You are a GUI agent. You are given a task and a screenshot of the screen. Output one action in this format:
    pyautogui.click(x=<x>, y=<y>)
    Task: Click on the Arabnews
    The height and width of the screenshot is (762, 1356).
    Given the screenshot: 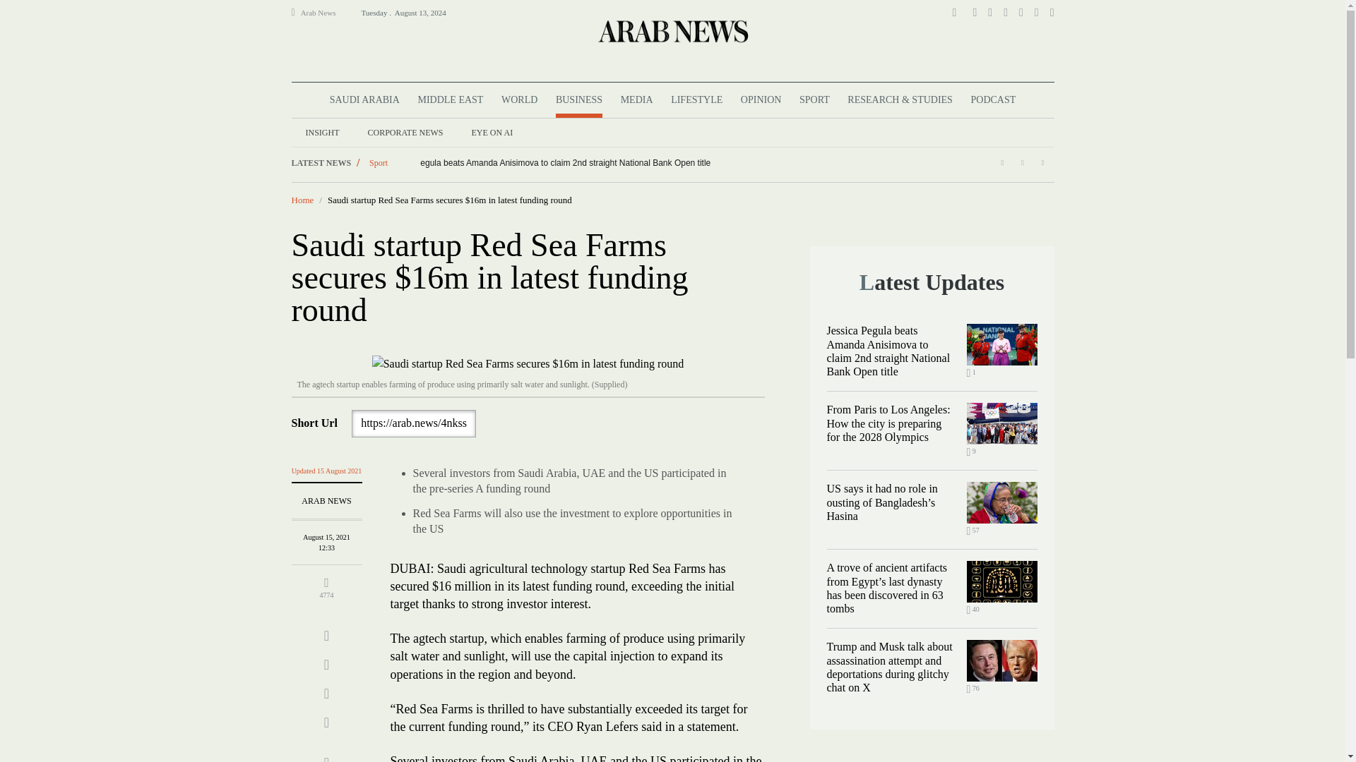 What is the action you would take?
    pyautogui.click(x=672, y=30)
    